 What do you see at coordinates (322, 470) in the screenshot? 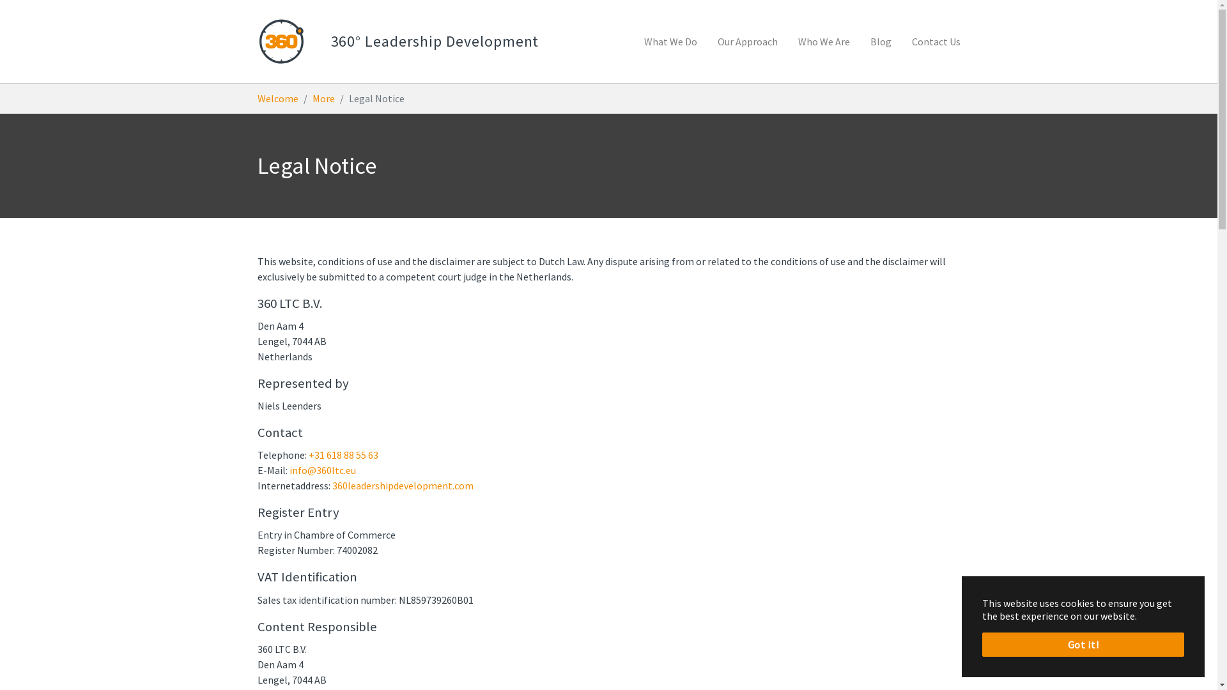
I see `info@360ltc.eu` at bounding box center [322, 470].